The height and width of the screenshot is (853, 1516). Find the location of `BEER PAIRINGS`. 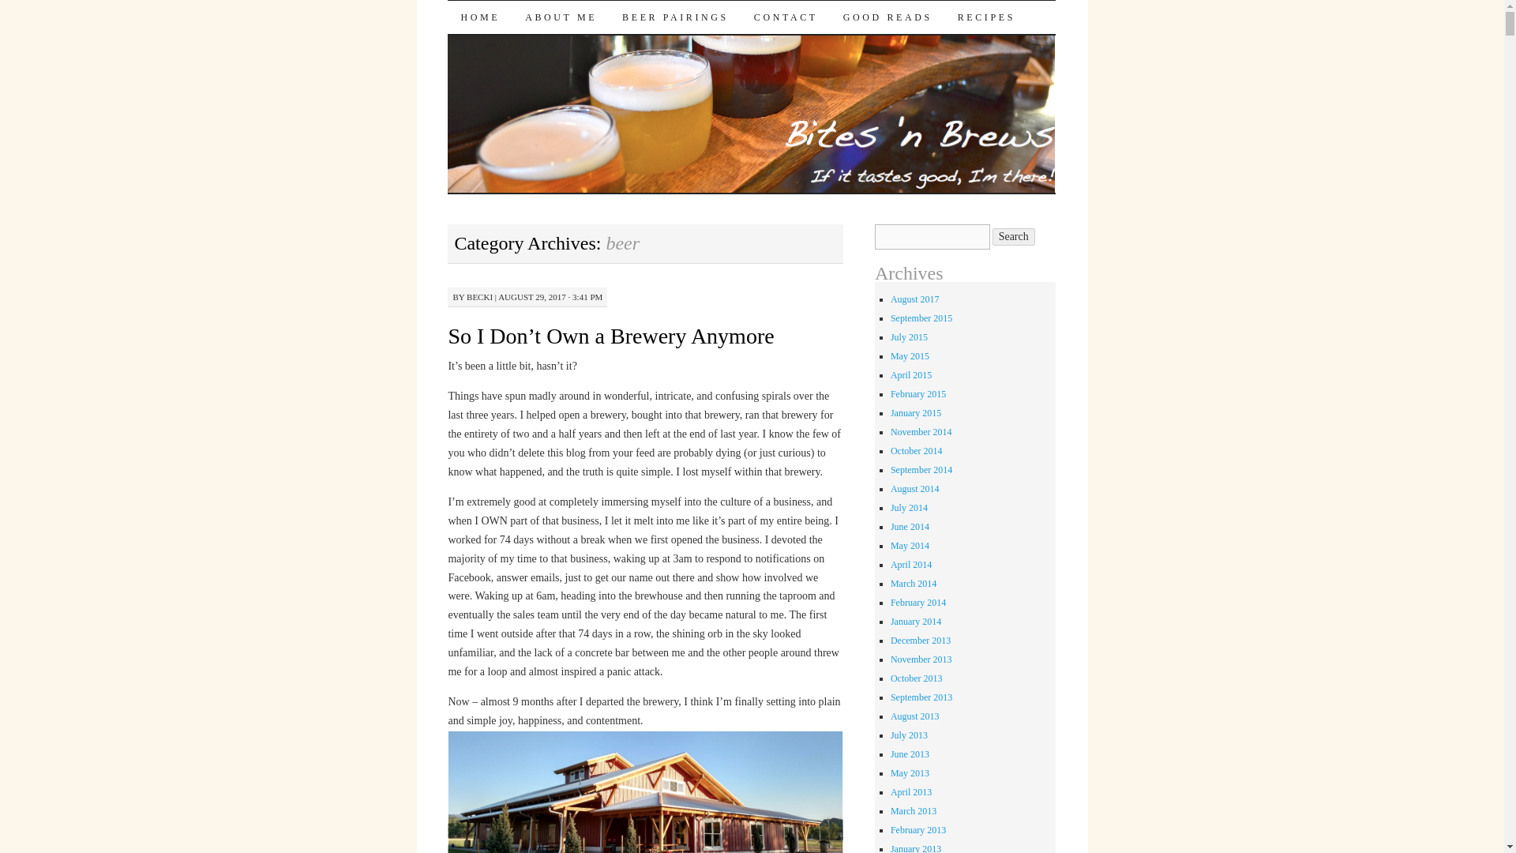

BEER PAIRINGS is located at coordinates (674, 17).